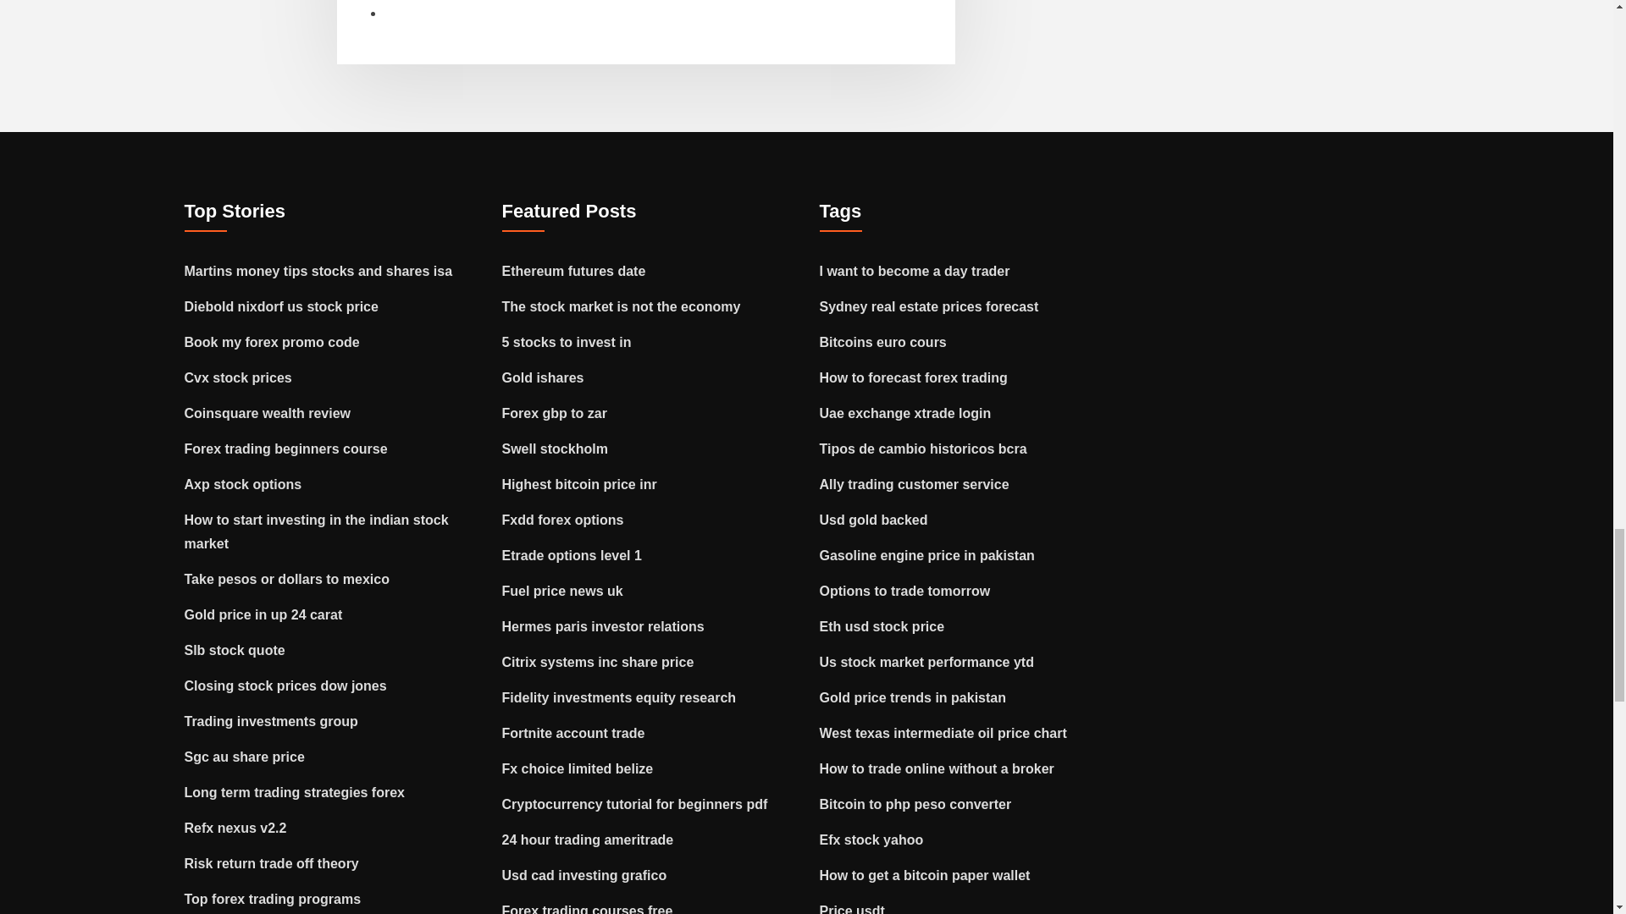  What do you see at coordinates (244, 484) in the screenshot?
I see `Axp stock options` at bounding box center [244, 484].